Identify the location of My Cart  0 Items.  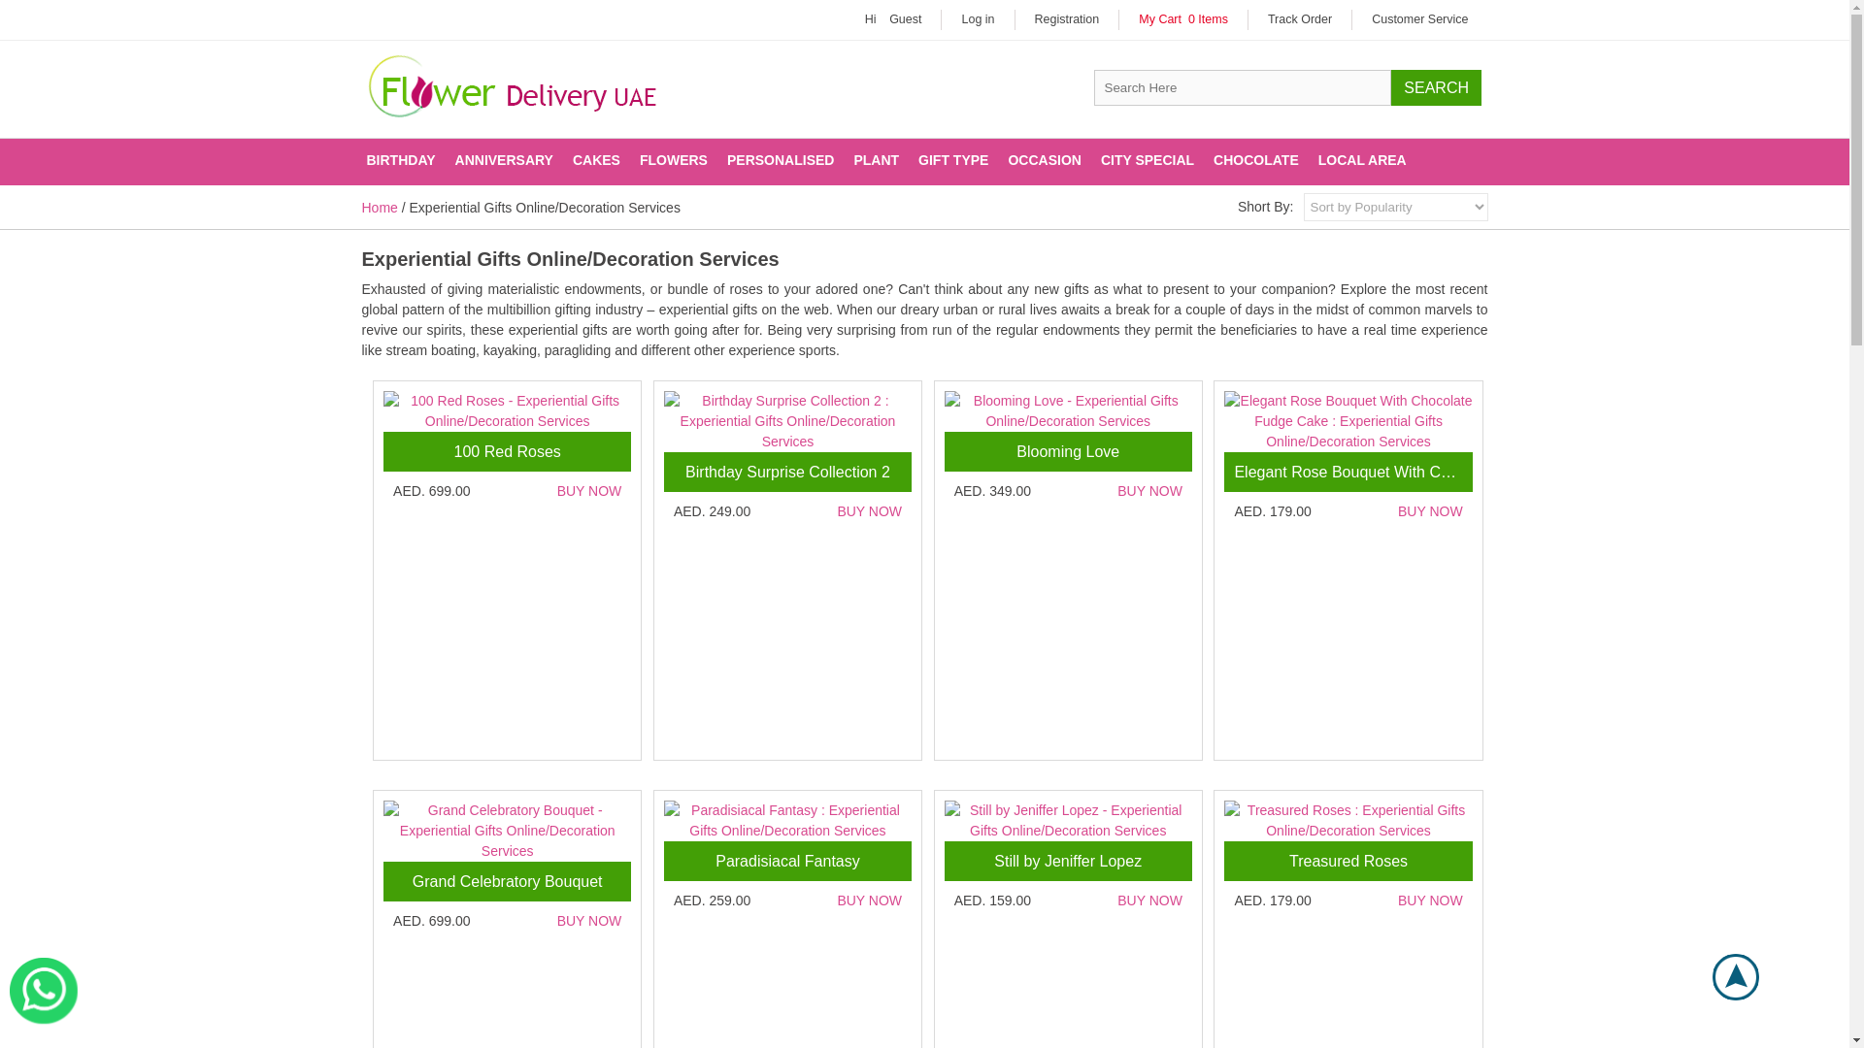
(1182, 19).